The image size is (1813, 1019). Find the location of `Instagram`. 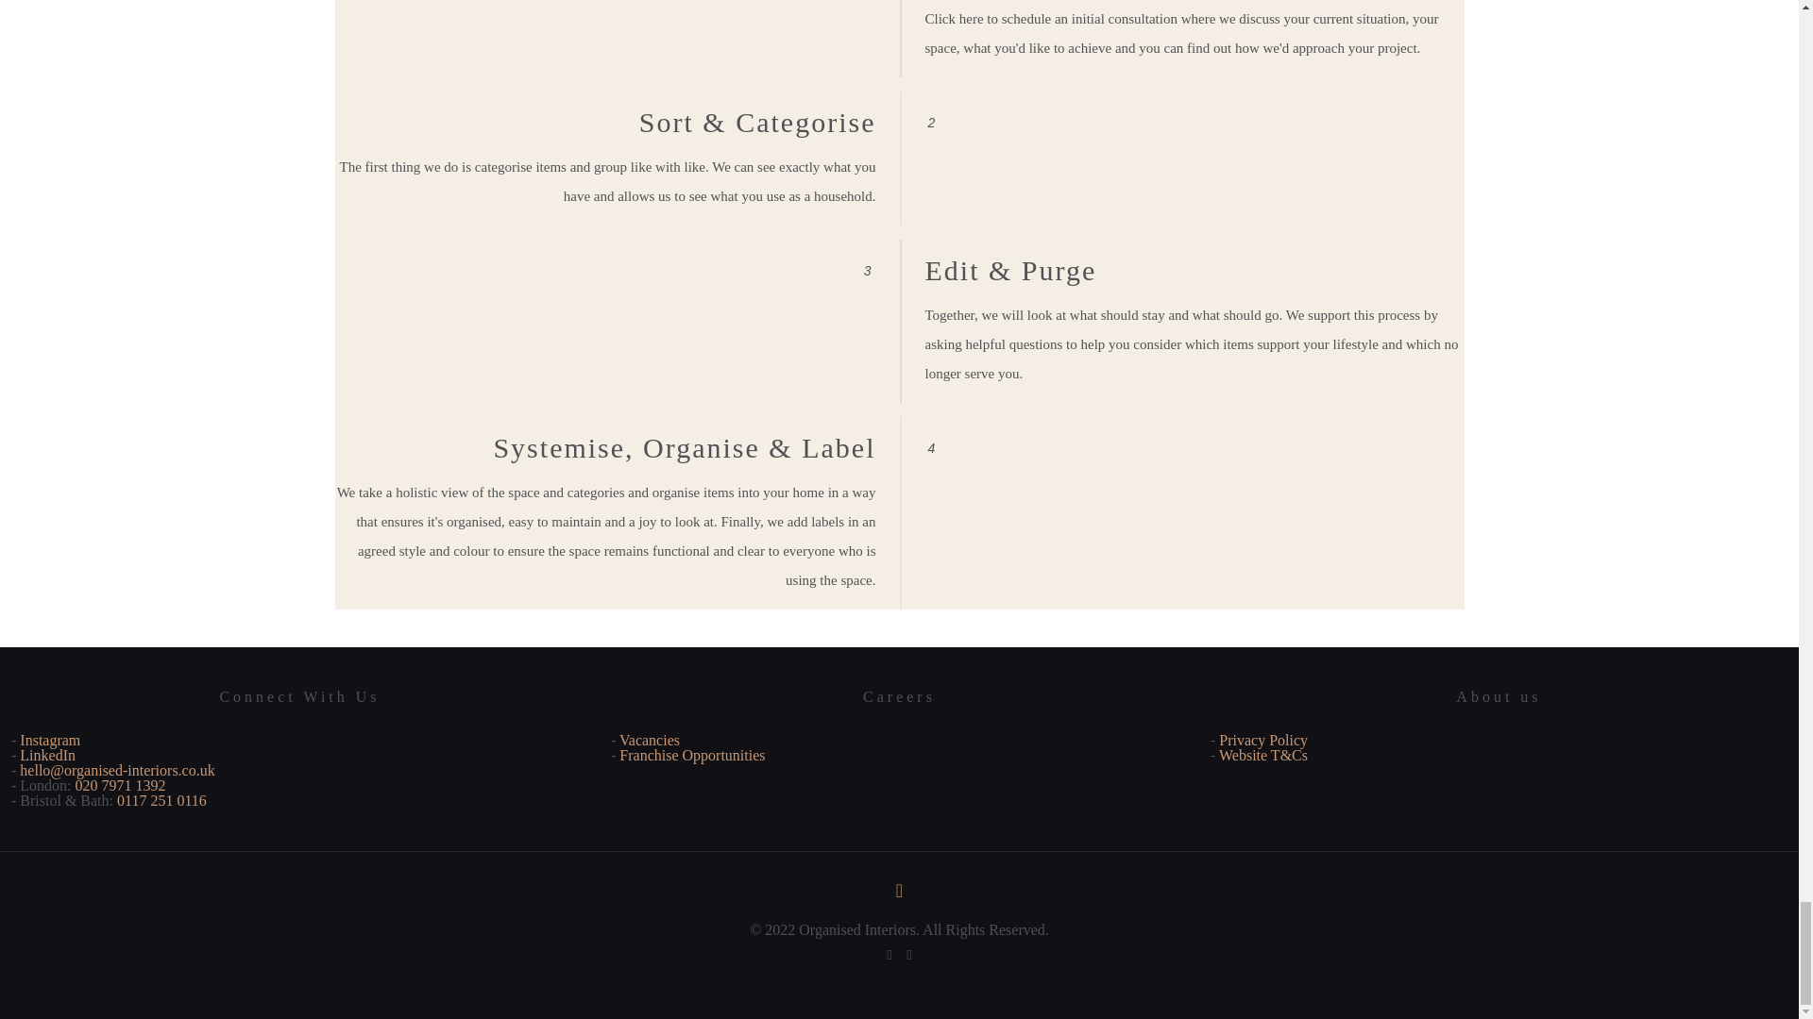

Instagram is located at coordinates (49, 740).